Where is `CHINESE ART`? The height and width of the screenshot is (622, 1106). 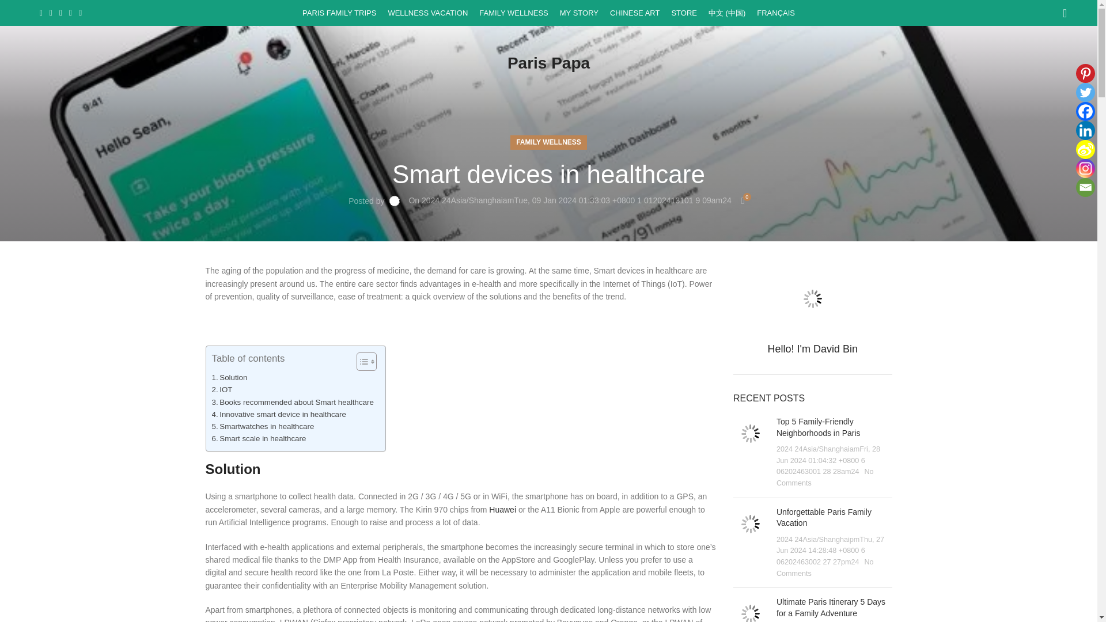
CHINESE ART is located at coordinates (635, 13).